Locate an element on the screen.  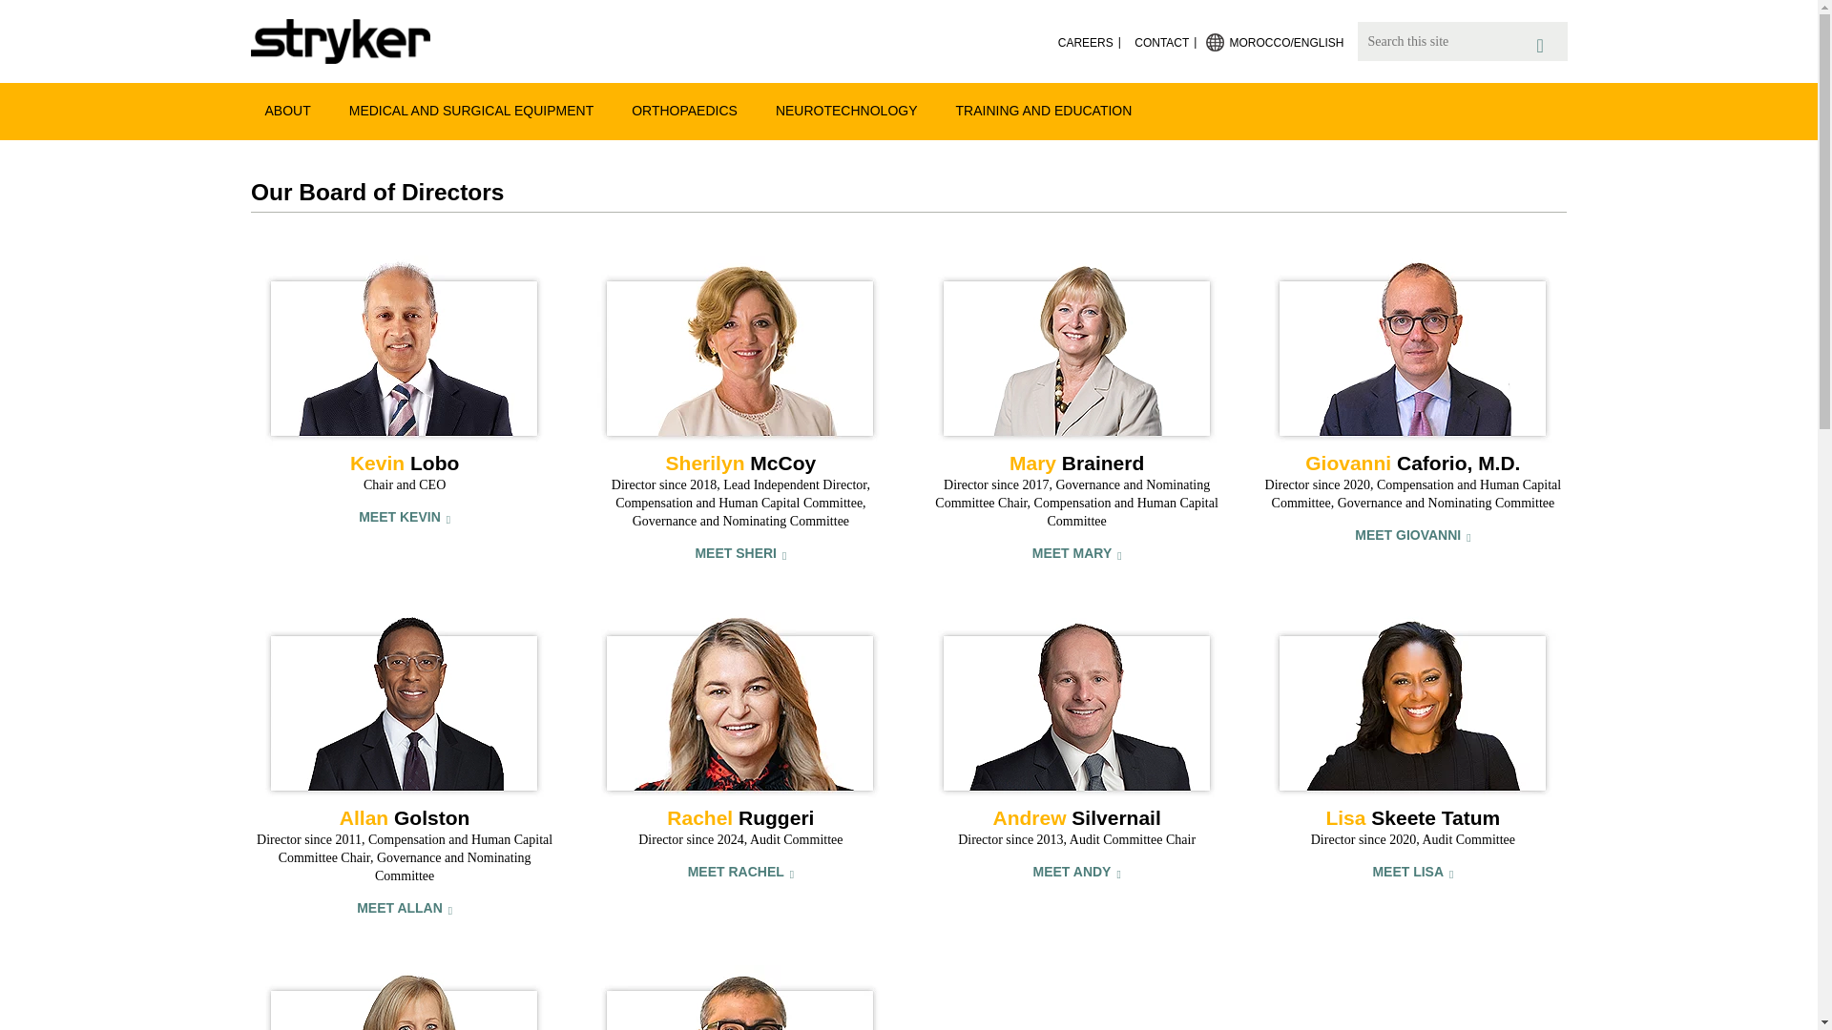
ORTHOPAEDICS is located at coordinates (684, 110).